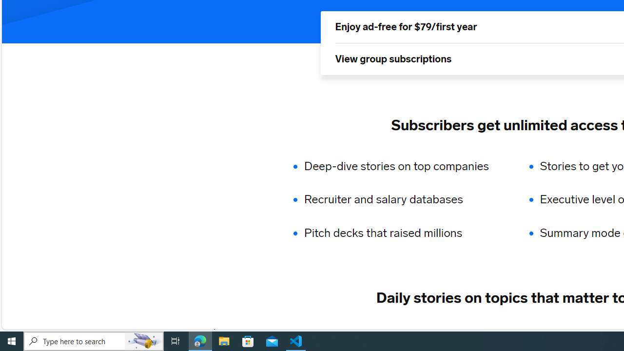  What do you see at coordinates (416, 332) in the screenshot?
I see `FINANCE` at bounding box center [416, 332].